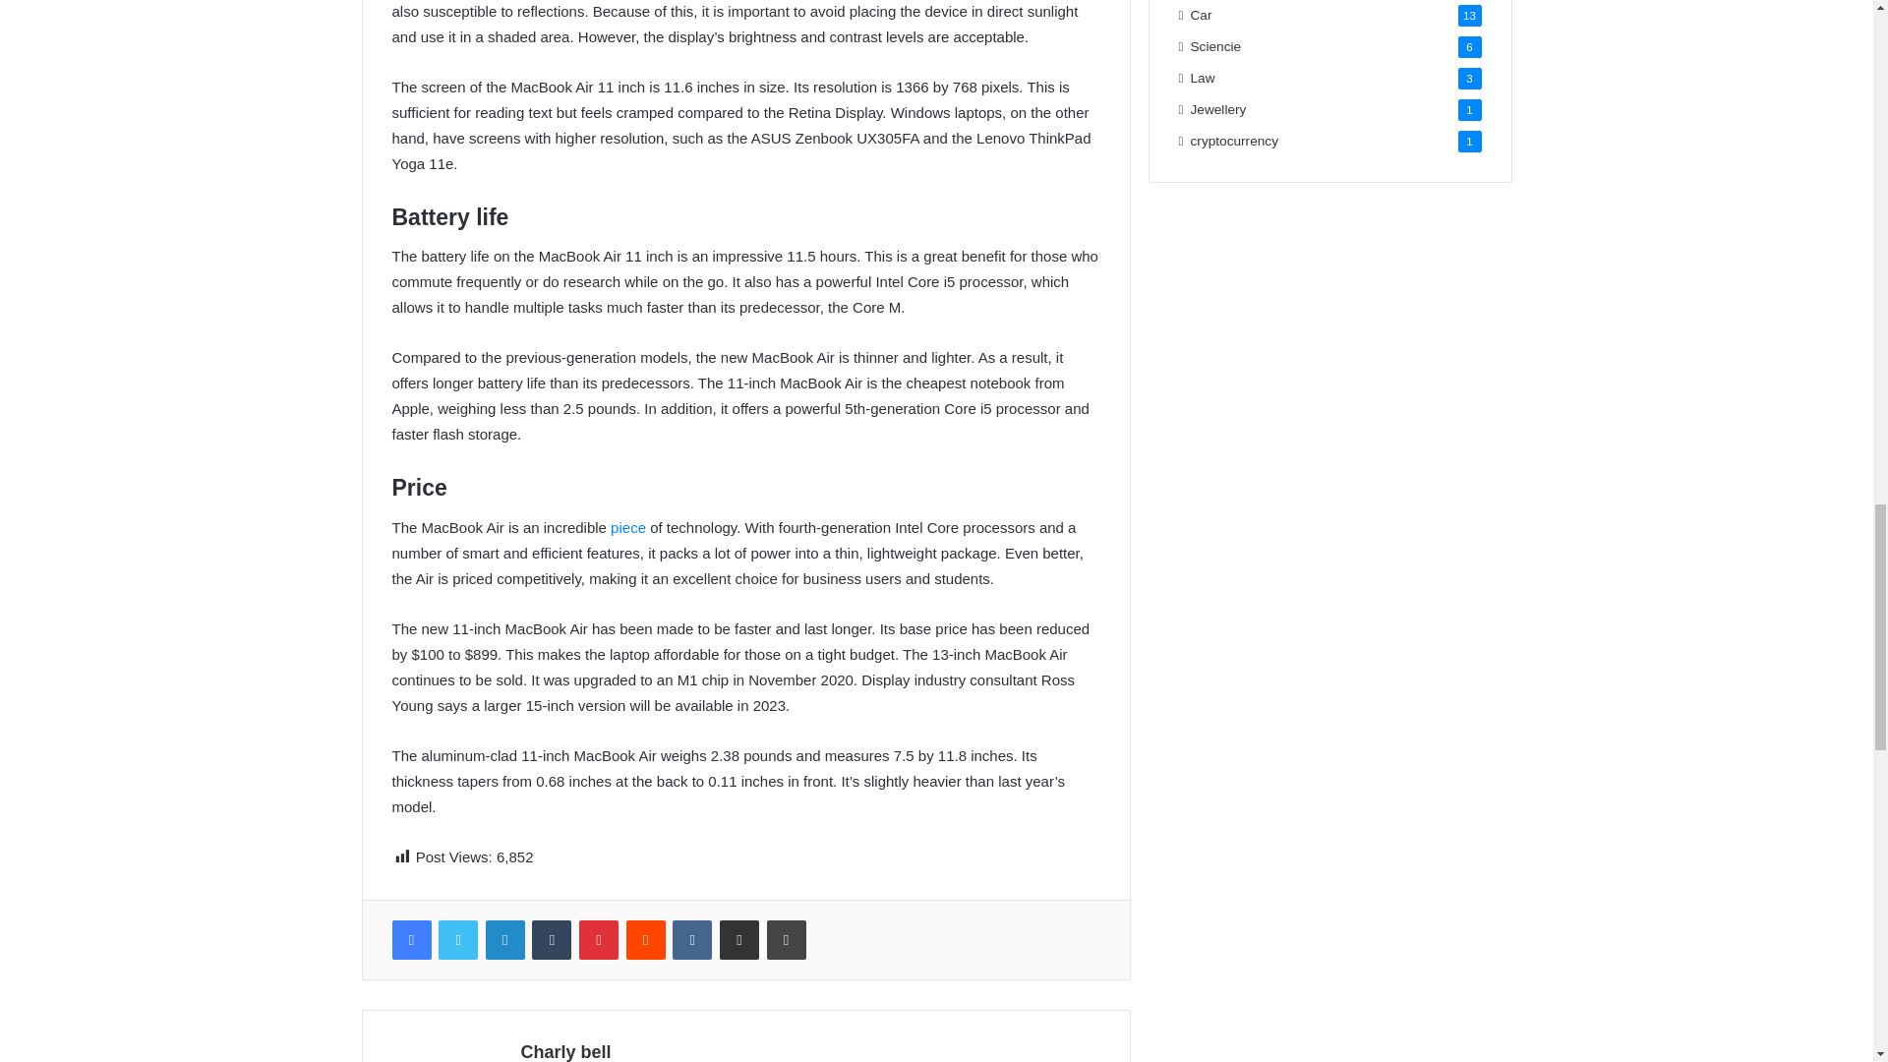  I want to click on Tumblr, so click(552, 940).